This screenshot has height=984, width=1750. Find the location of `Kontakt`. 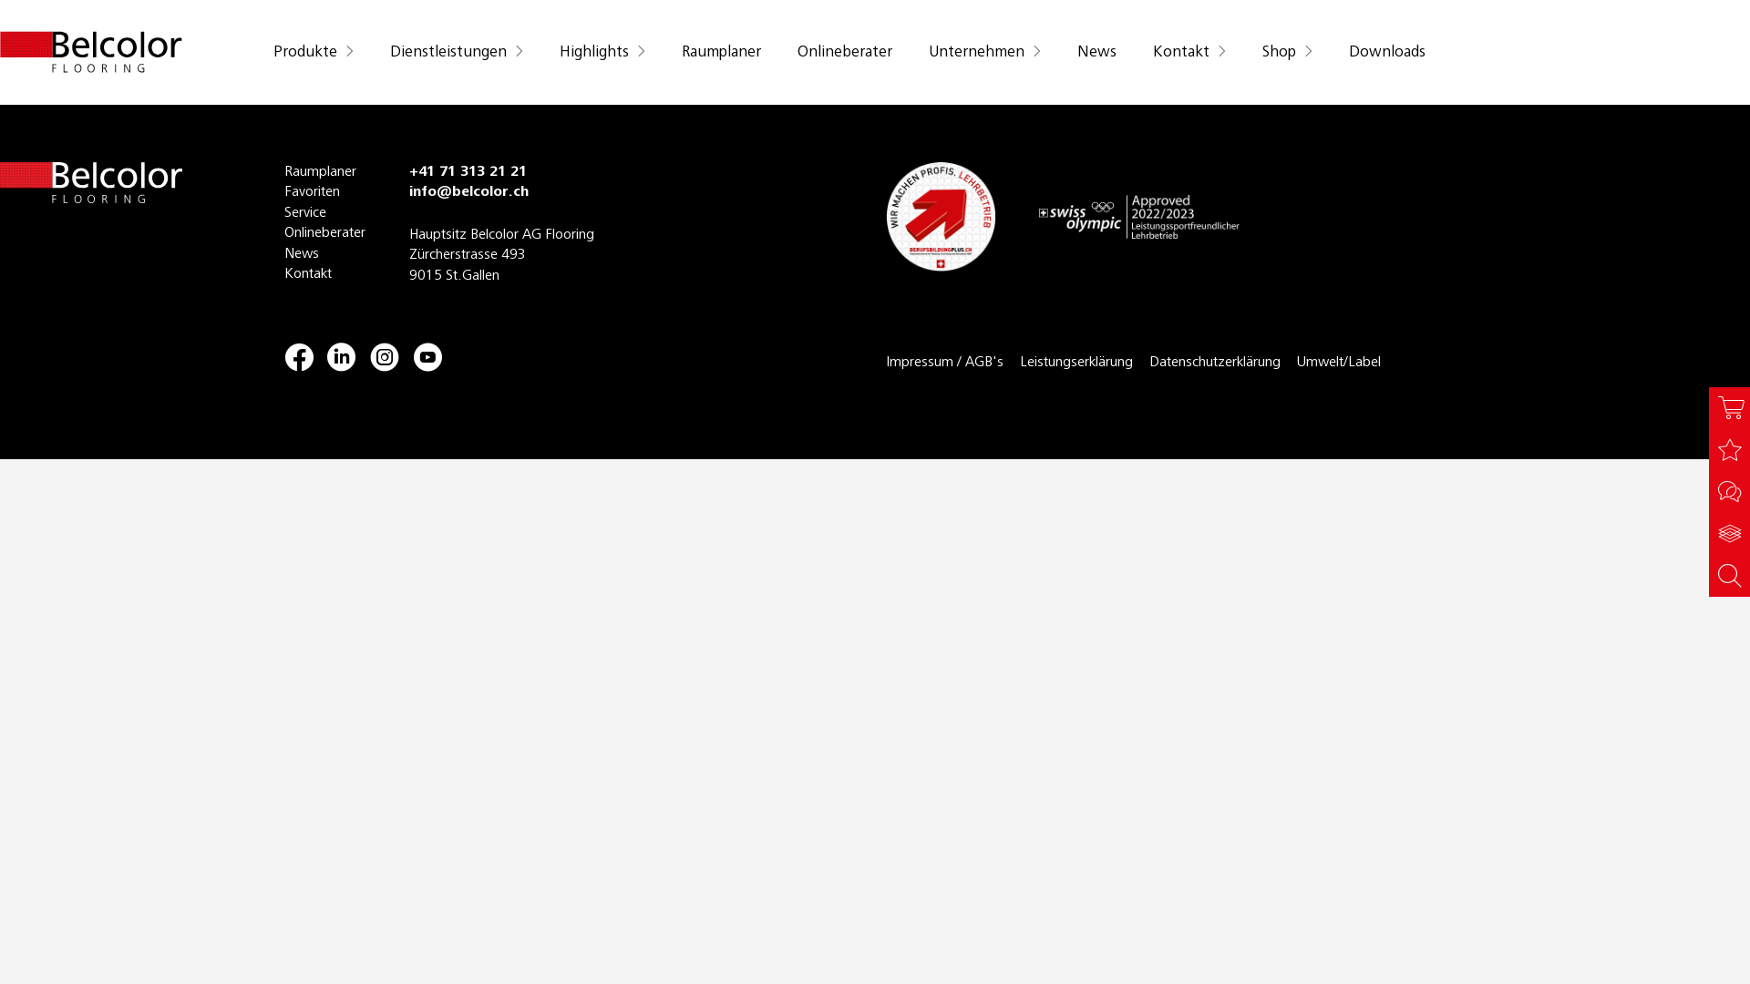

Kontakt is located at coordinates (1186, 53).